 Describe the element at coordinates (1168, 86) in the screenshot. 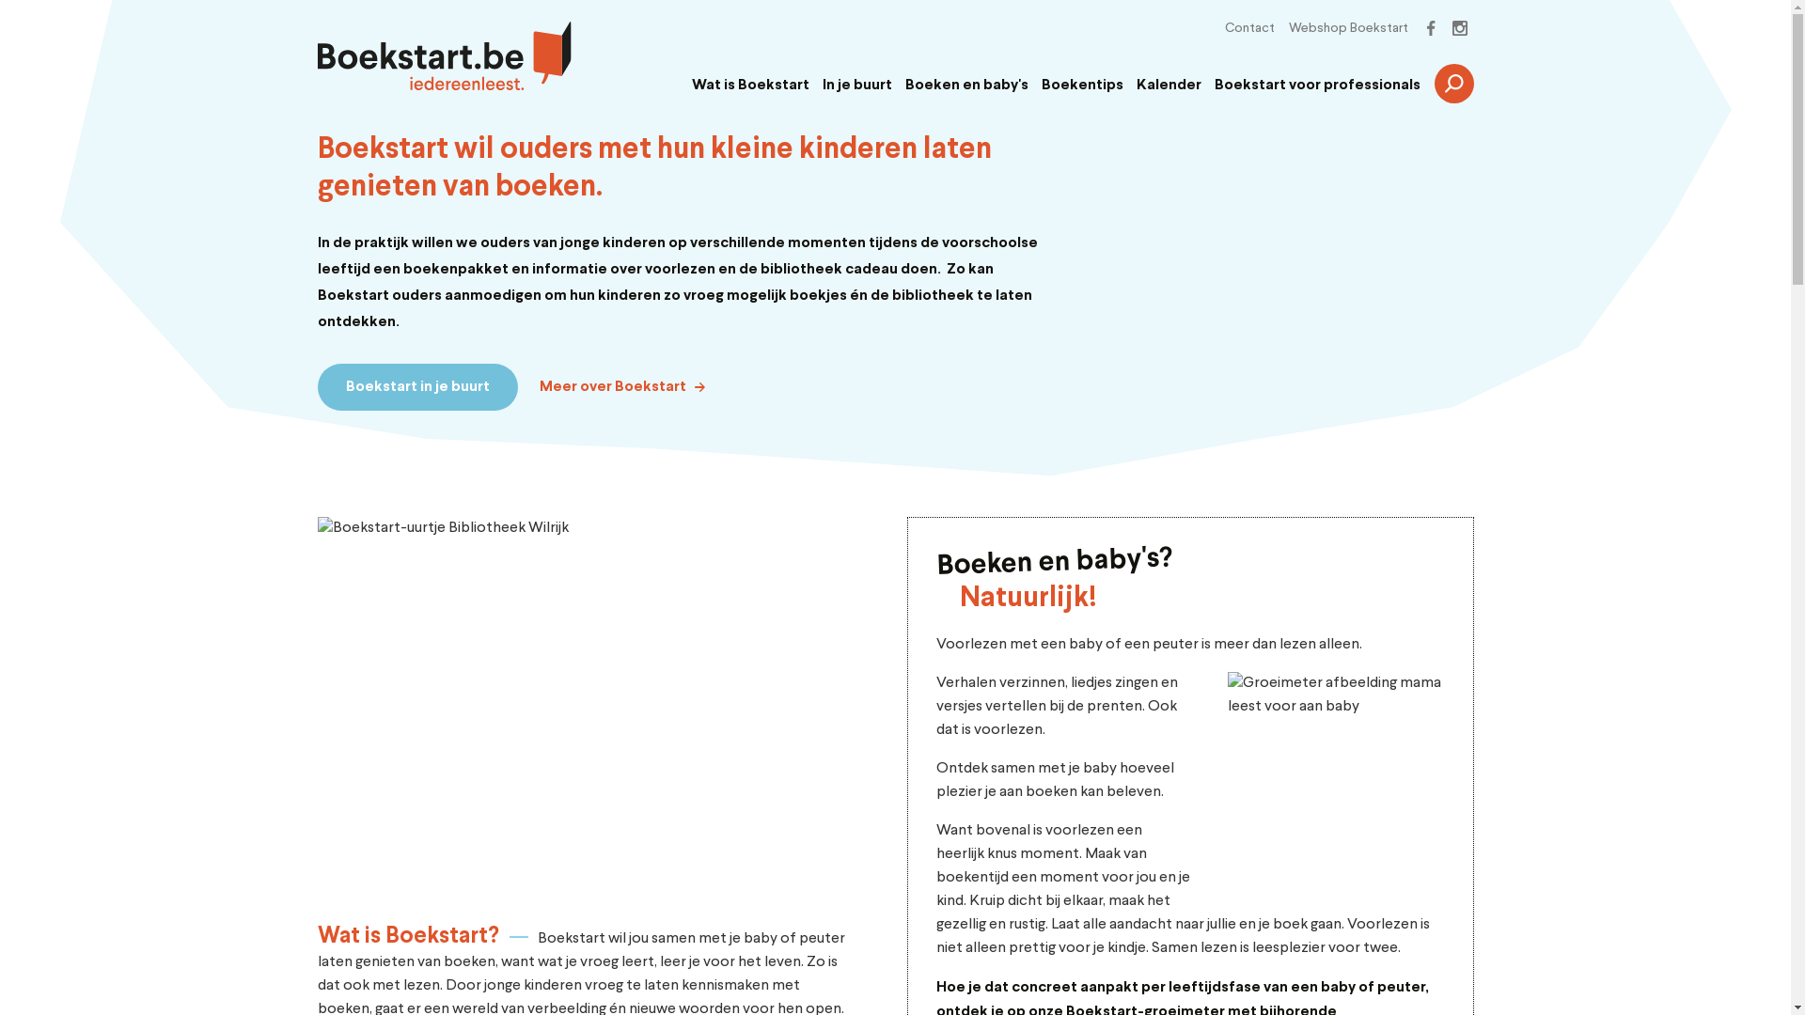

I see `Kalender` at that location.